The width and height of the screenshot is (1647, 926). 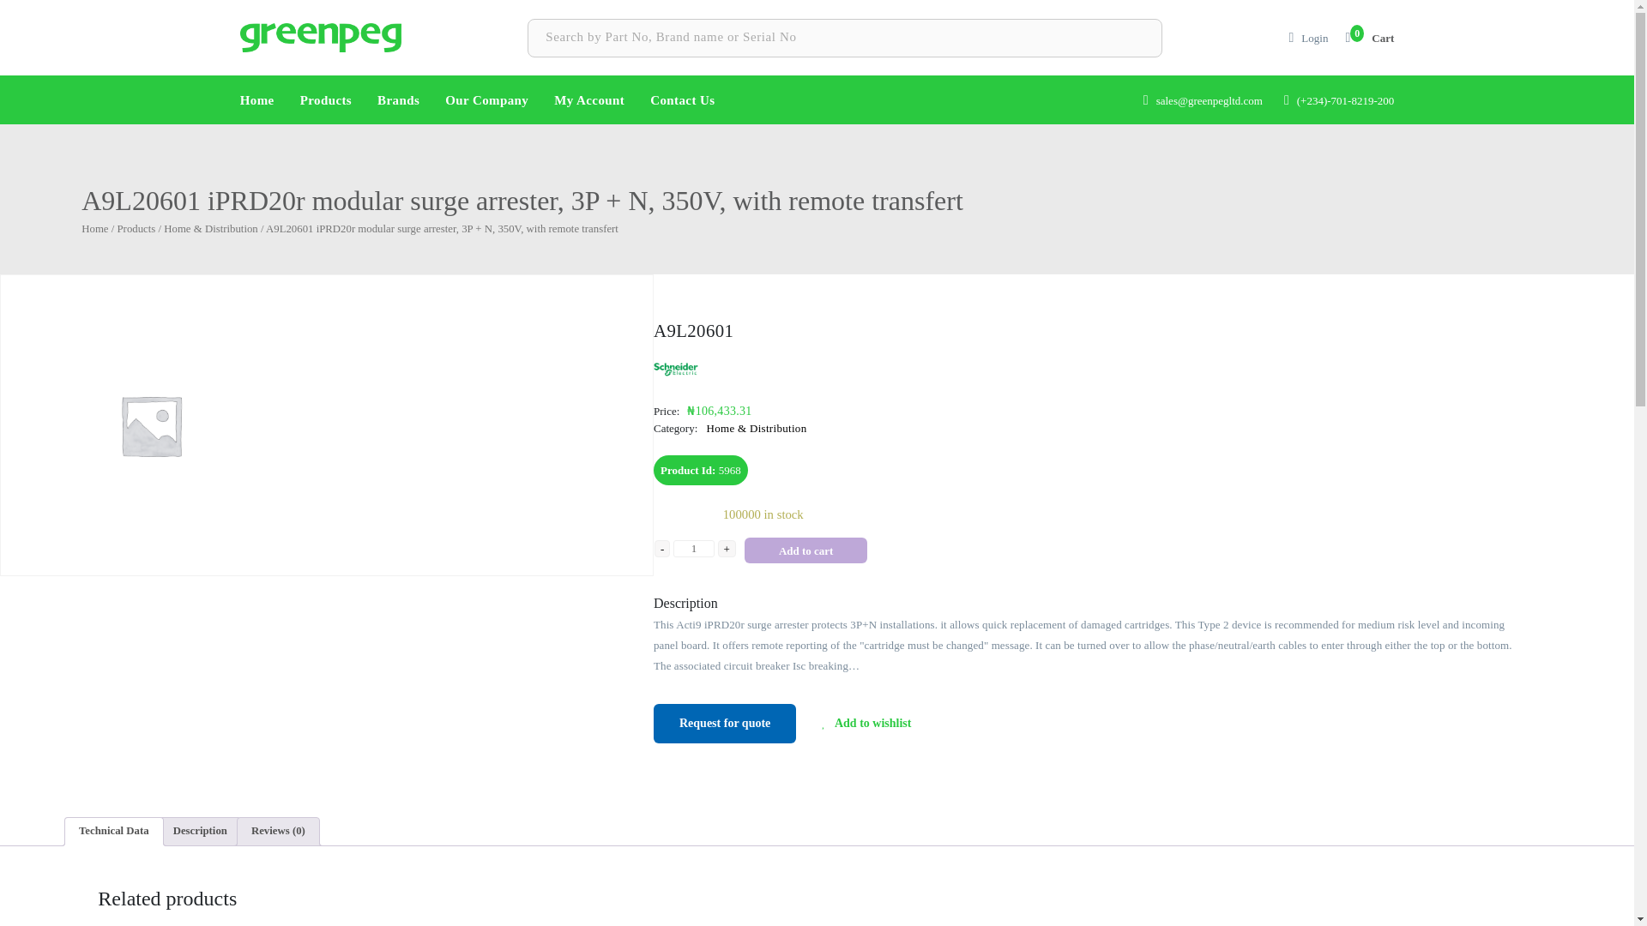 What do you see at coordinates (693, 549) in the screenshot?
I see `1` at bounding box center [693, 549].